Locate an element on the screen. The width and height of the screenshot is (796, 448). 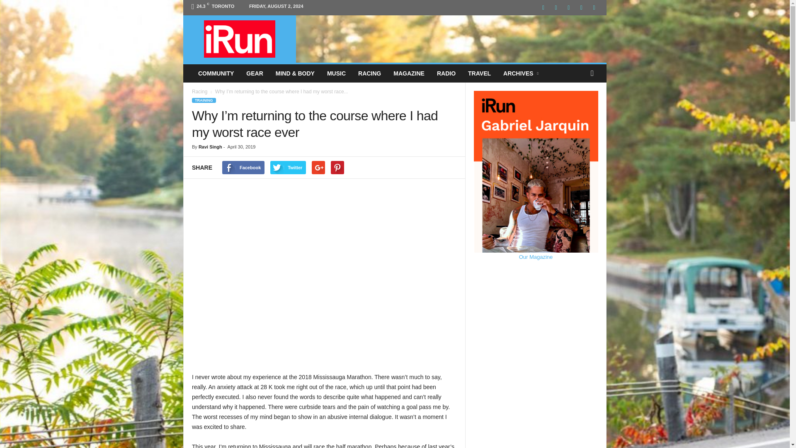
MAGAZINE is located at coordinates (409, 73).